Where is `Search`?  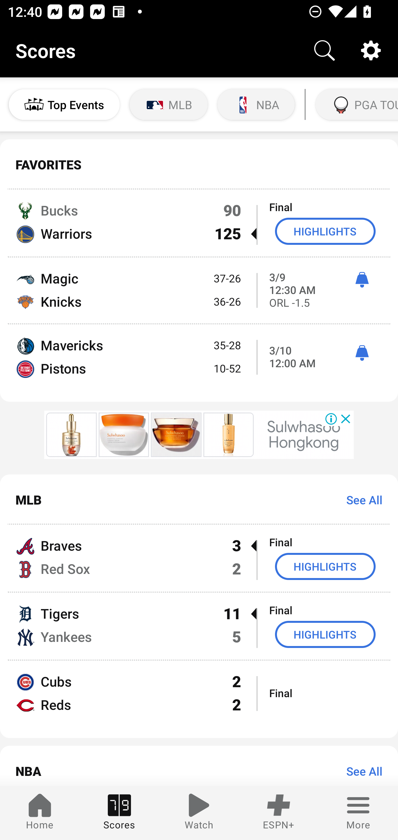
Search is located at coordinates (324, 50).